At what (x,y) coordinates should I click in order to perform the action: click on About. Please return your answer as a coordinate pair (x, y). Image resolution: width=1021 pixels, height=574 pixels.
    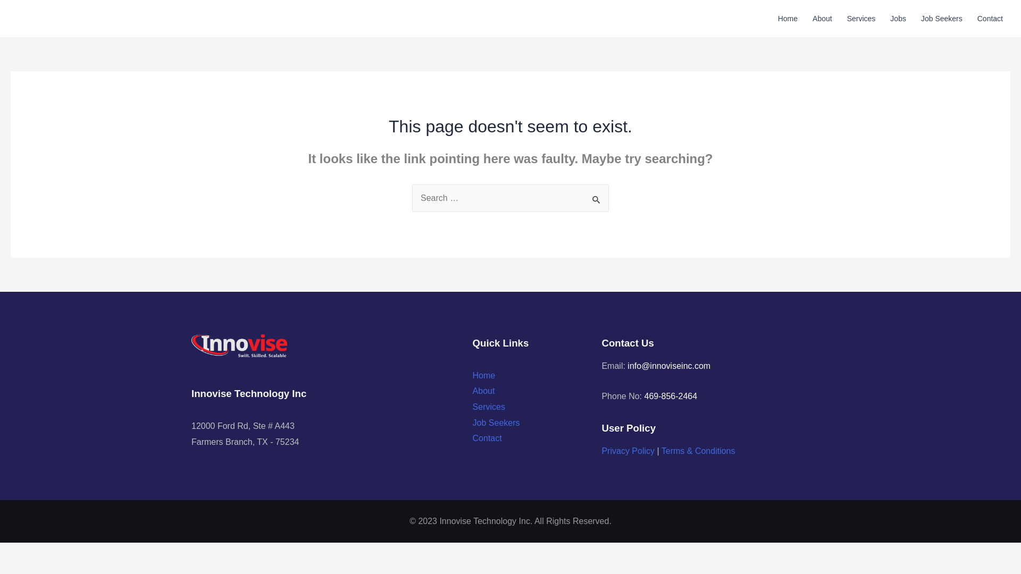
    Looking at the image, I should click on (484, 391).